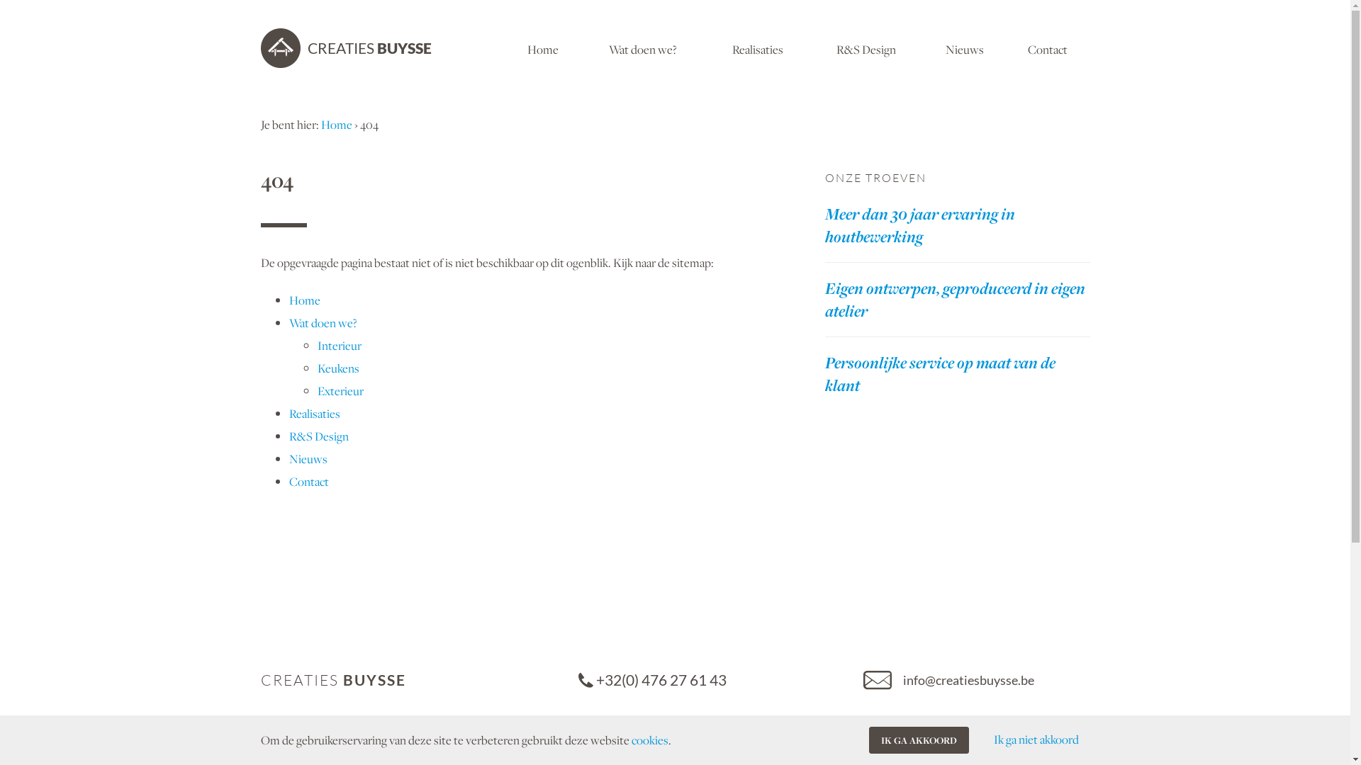 This screenshot has height=765, width=1361. What do you see at coordinates (315, 414) in the screenshot?
I see `Realisaties` at bounding box center [315, 414].